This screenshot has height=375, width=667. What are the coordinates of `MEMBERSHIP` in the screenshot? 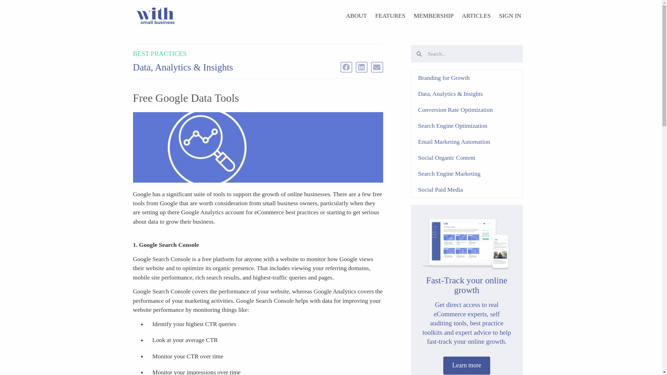 It's located at (434, 15).